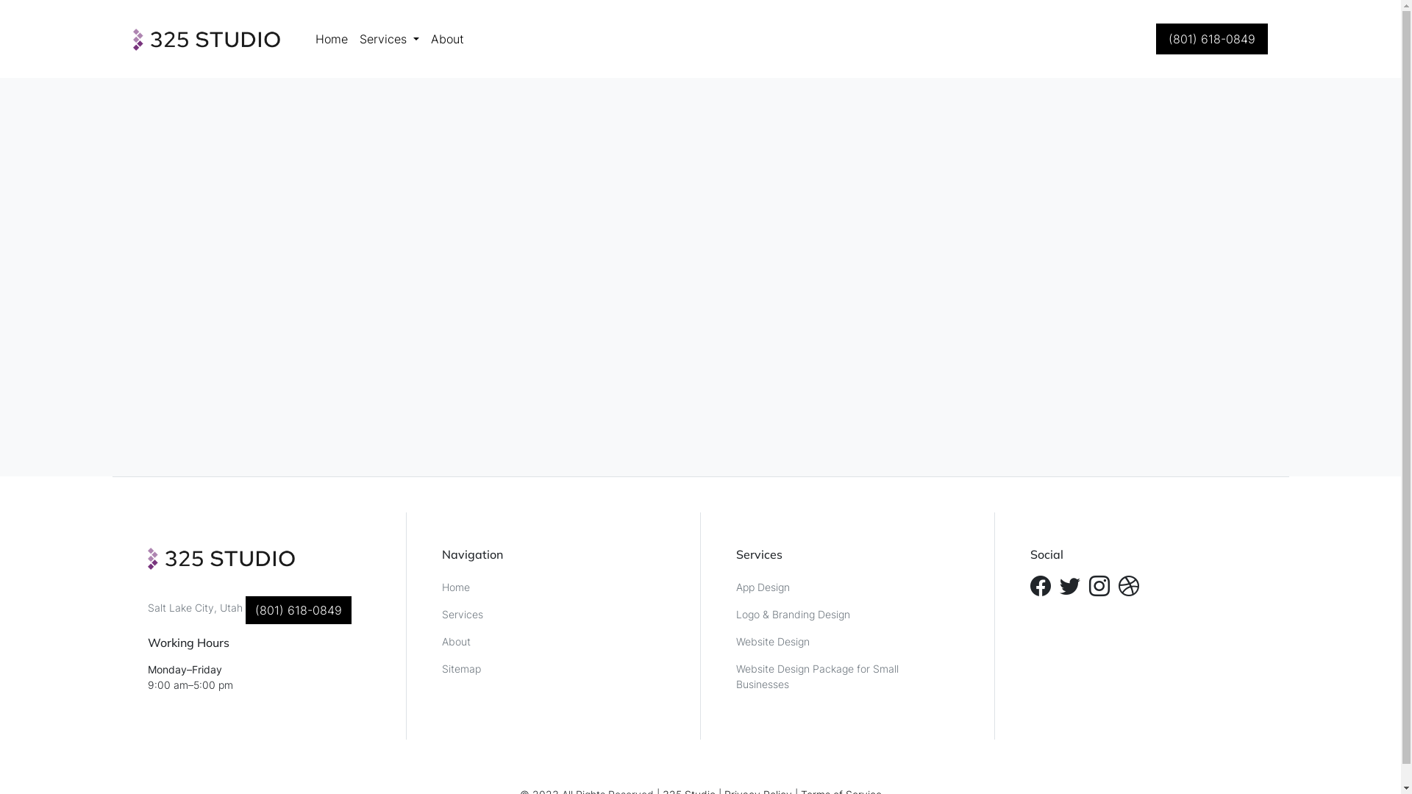  Describe the element at coordinates (1212, 39) in the screenshot. I see `(801) 618-0849` at that location.